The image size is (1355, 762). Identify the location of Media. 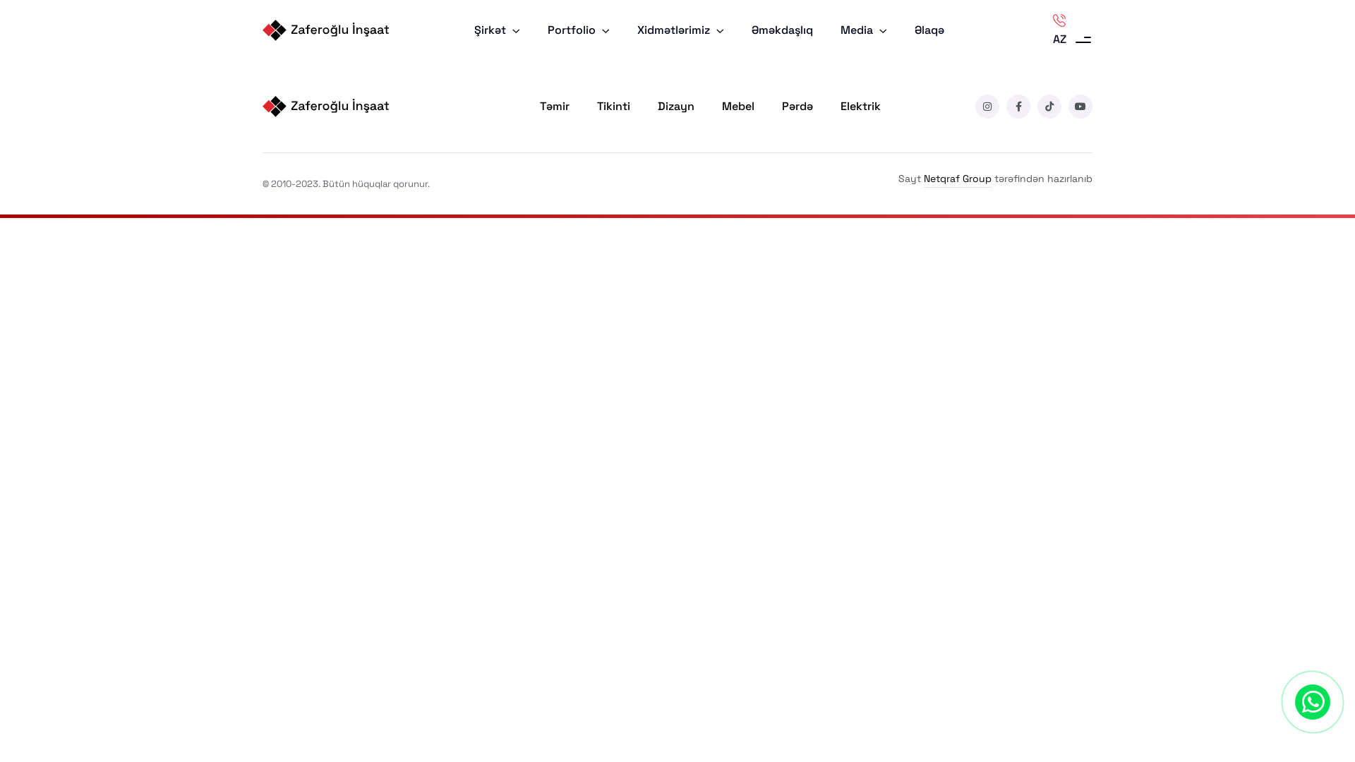
(864, 30).